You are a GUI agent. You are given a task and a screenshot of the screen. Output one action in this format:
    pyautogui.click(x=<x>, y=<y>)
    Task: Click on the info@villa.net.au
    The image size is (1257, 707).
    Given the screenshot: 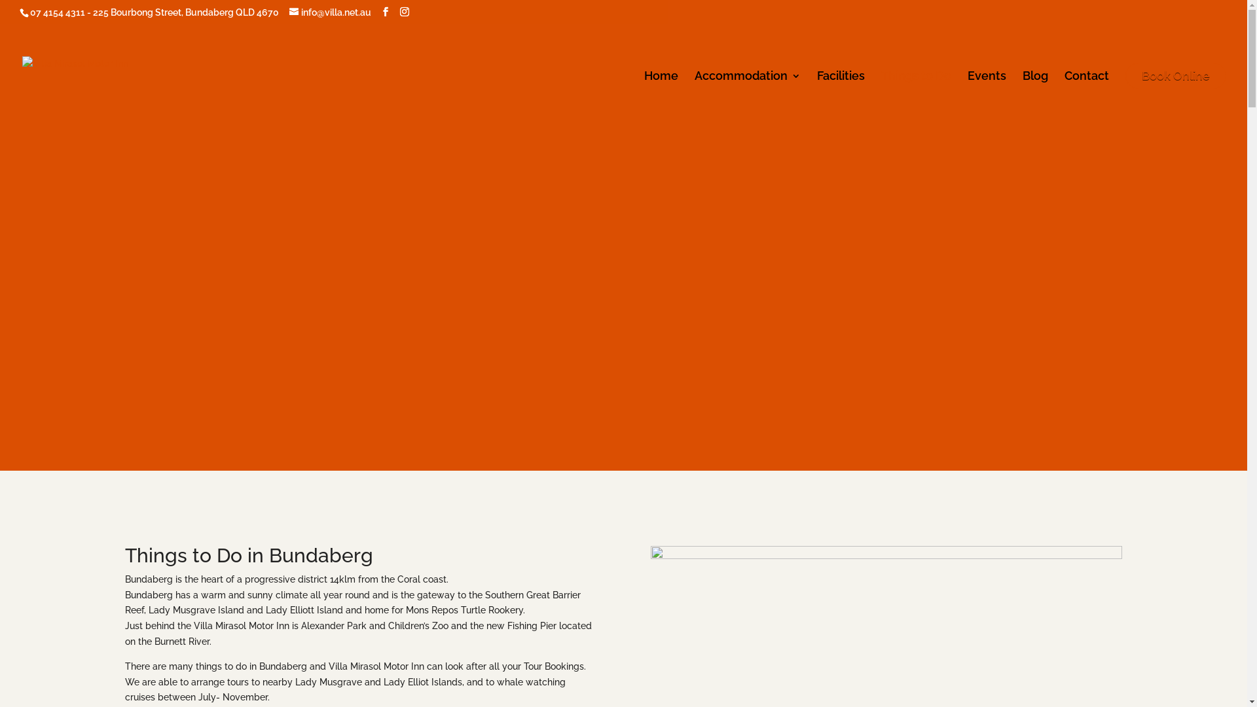 What is the action you would take?
    pyautogui.click(x=330, y=12)
    